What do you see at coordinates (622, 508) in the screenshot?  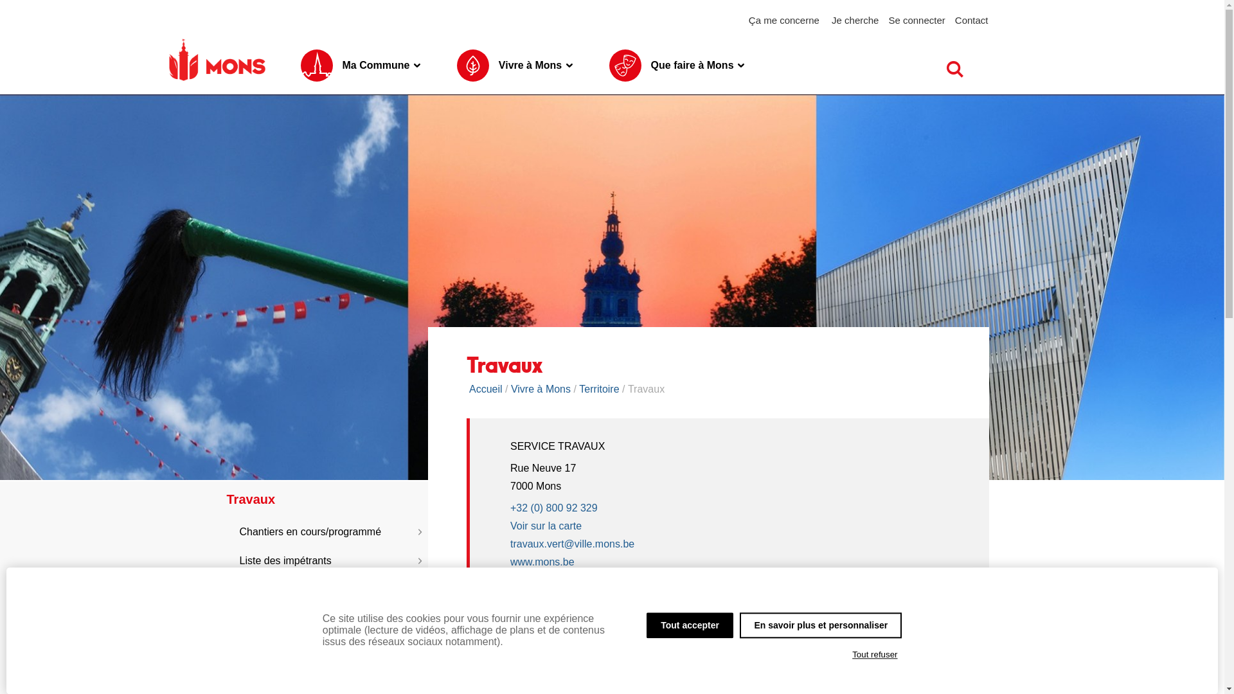 I see `+32 (0) 800 92 329` at bounding box center [622, 508].